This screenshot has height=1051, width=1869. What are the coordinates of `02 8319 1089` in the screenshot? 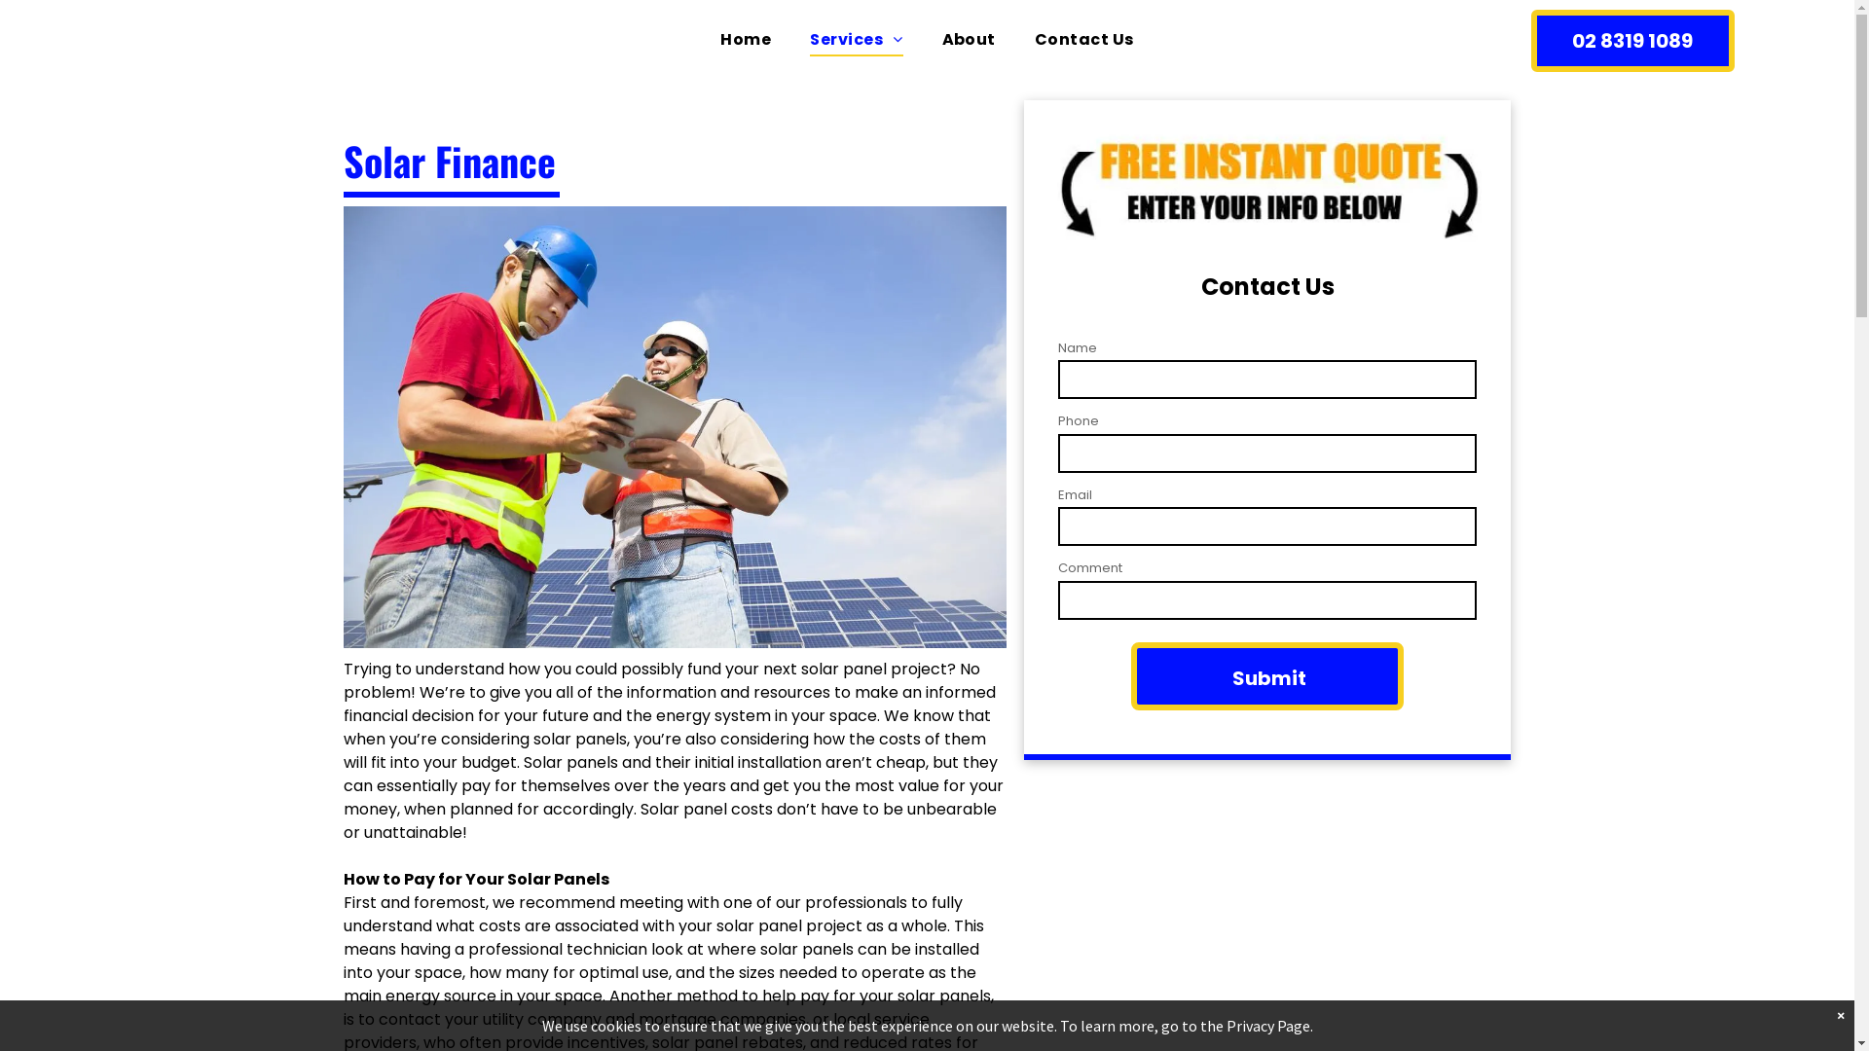 It's located at (1633, 41).